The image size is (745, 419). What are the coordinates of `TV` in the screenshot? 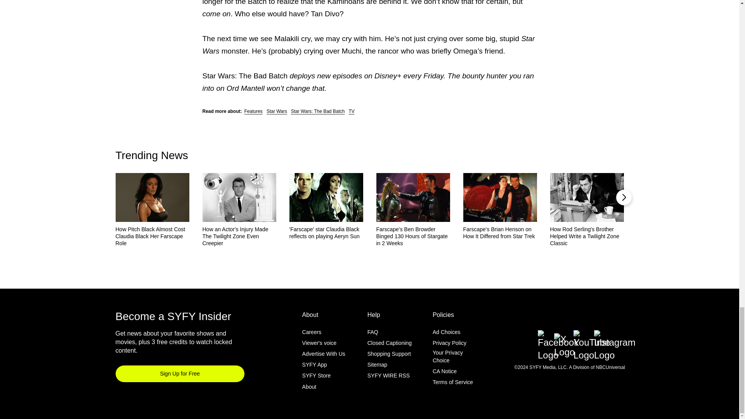 It's located at (352, 111).